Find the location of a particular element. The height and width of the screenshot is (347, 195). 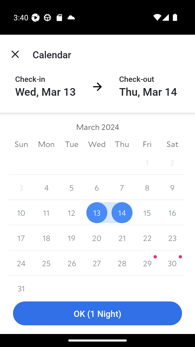

20 20 March 2024 is located at coordinates (97, 238).